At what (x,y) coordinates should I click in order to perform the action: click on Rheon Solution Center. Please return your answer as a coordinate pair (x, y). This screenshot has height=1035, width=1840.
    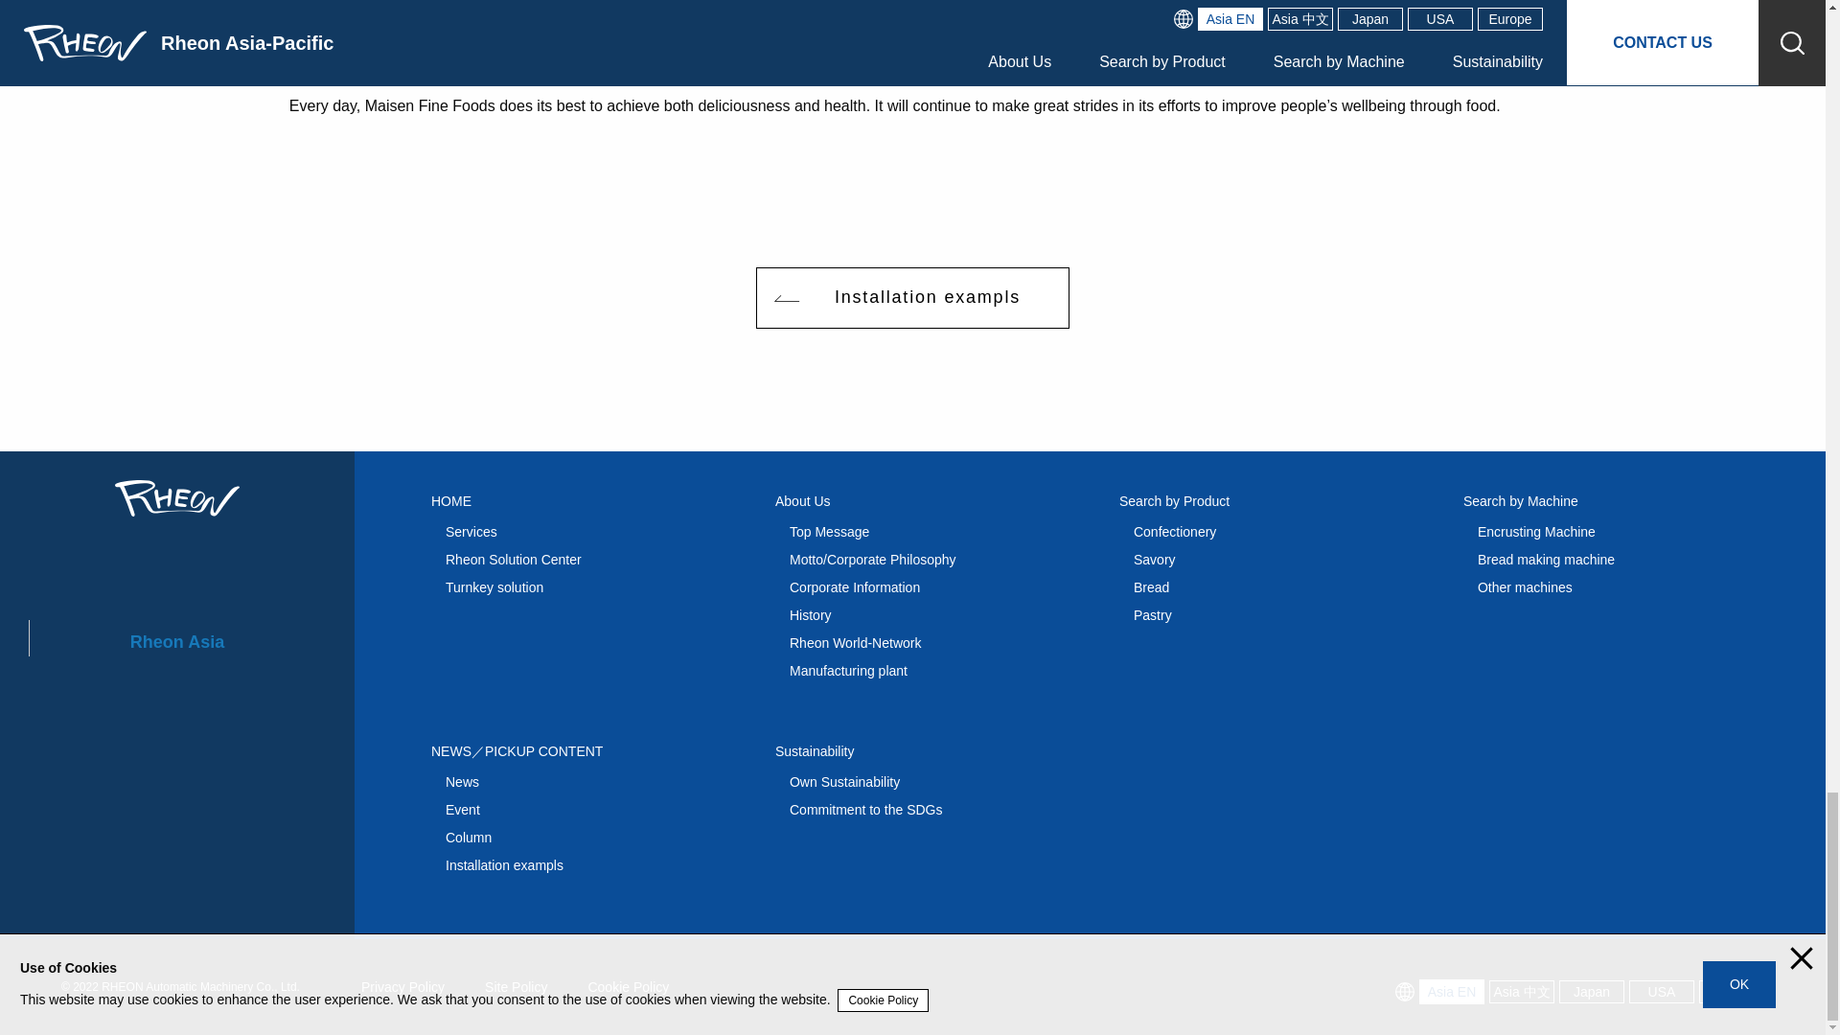
    Looking at the image, I should click on (513, 559).